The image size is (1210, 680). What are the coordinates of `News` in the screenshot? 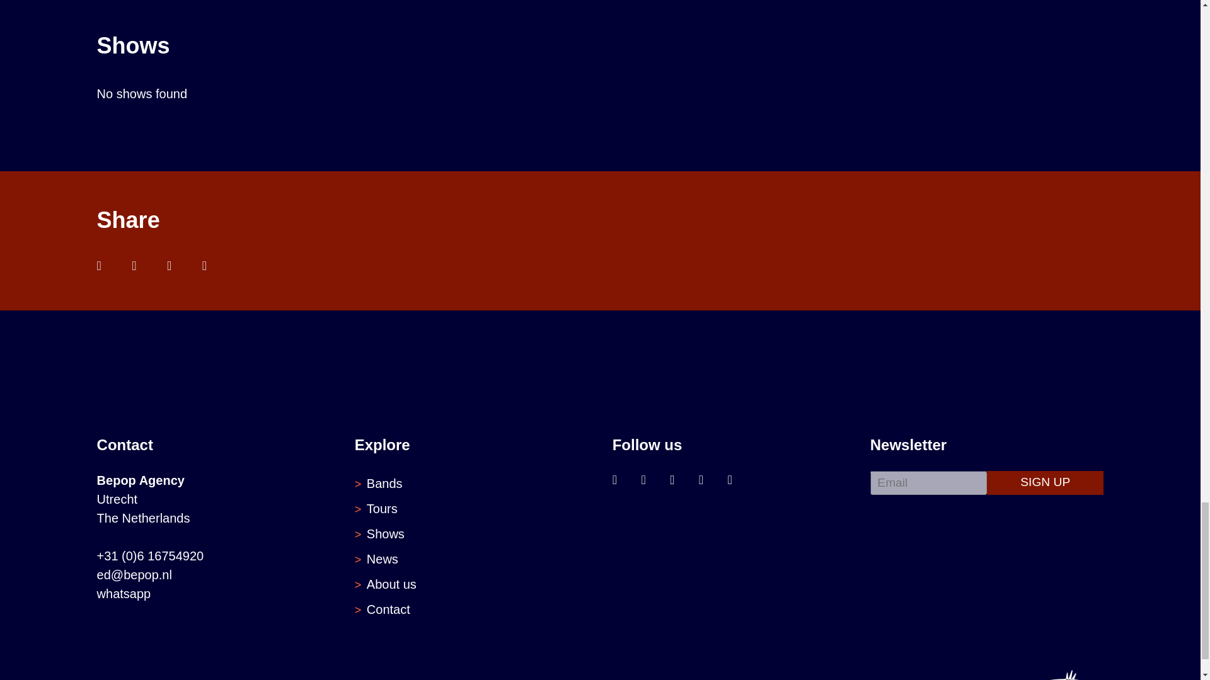 It's located at (382, 558).